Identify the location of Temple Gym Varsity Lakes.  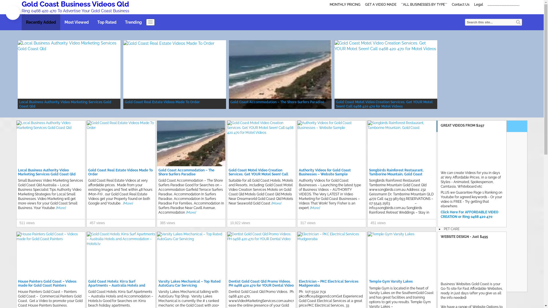
(391, 234).